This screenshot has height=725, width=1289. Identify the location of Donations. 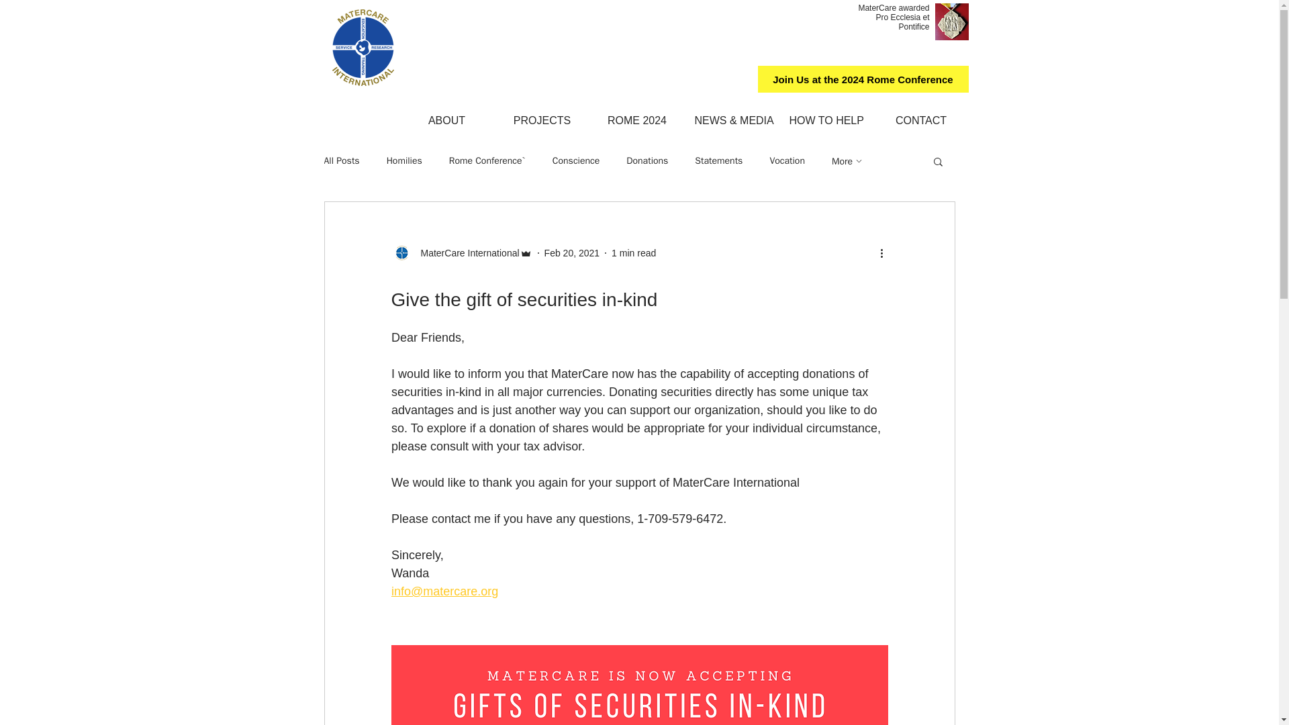
(647, 161).